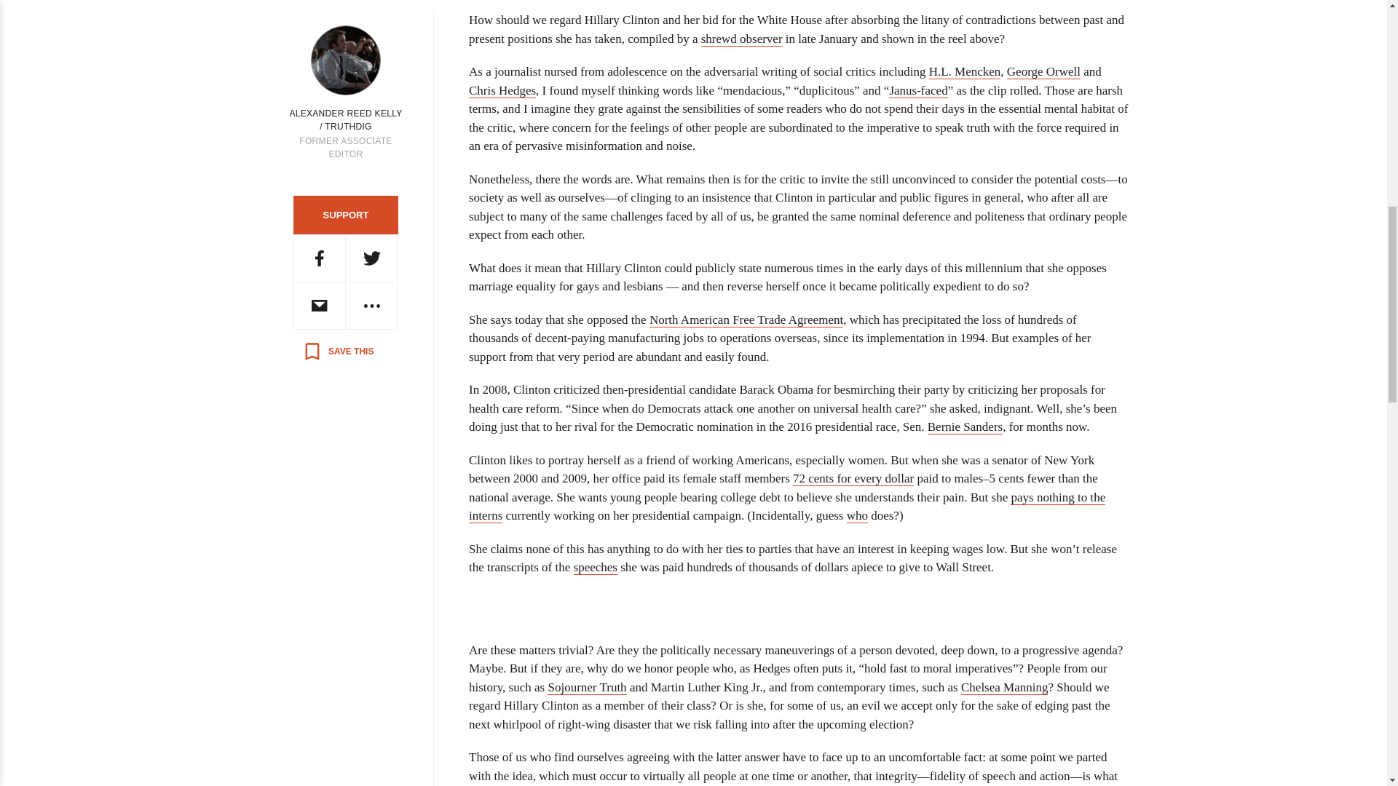 Image resolution: width=1398 pixels, height=786 pixels. Describe the element at coordinates (965, 426) in the screenshot. I see `Bernie Sanders` at that location.